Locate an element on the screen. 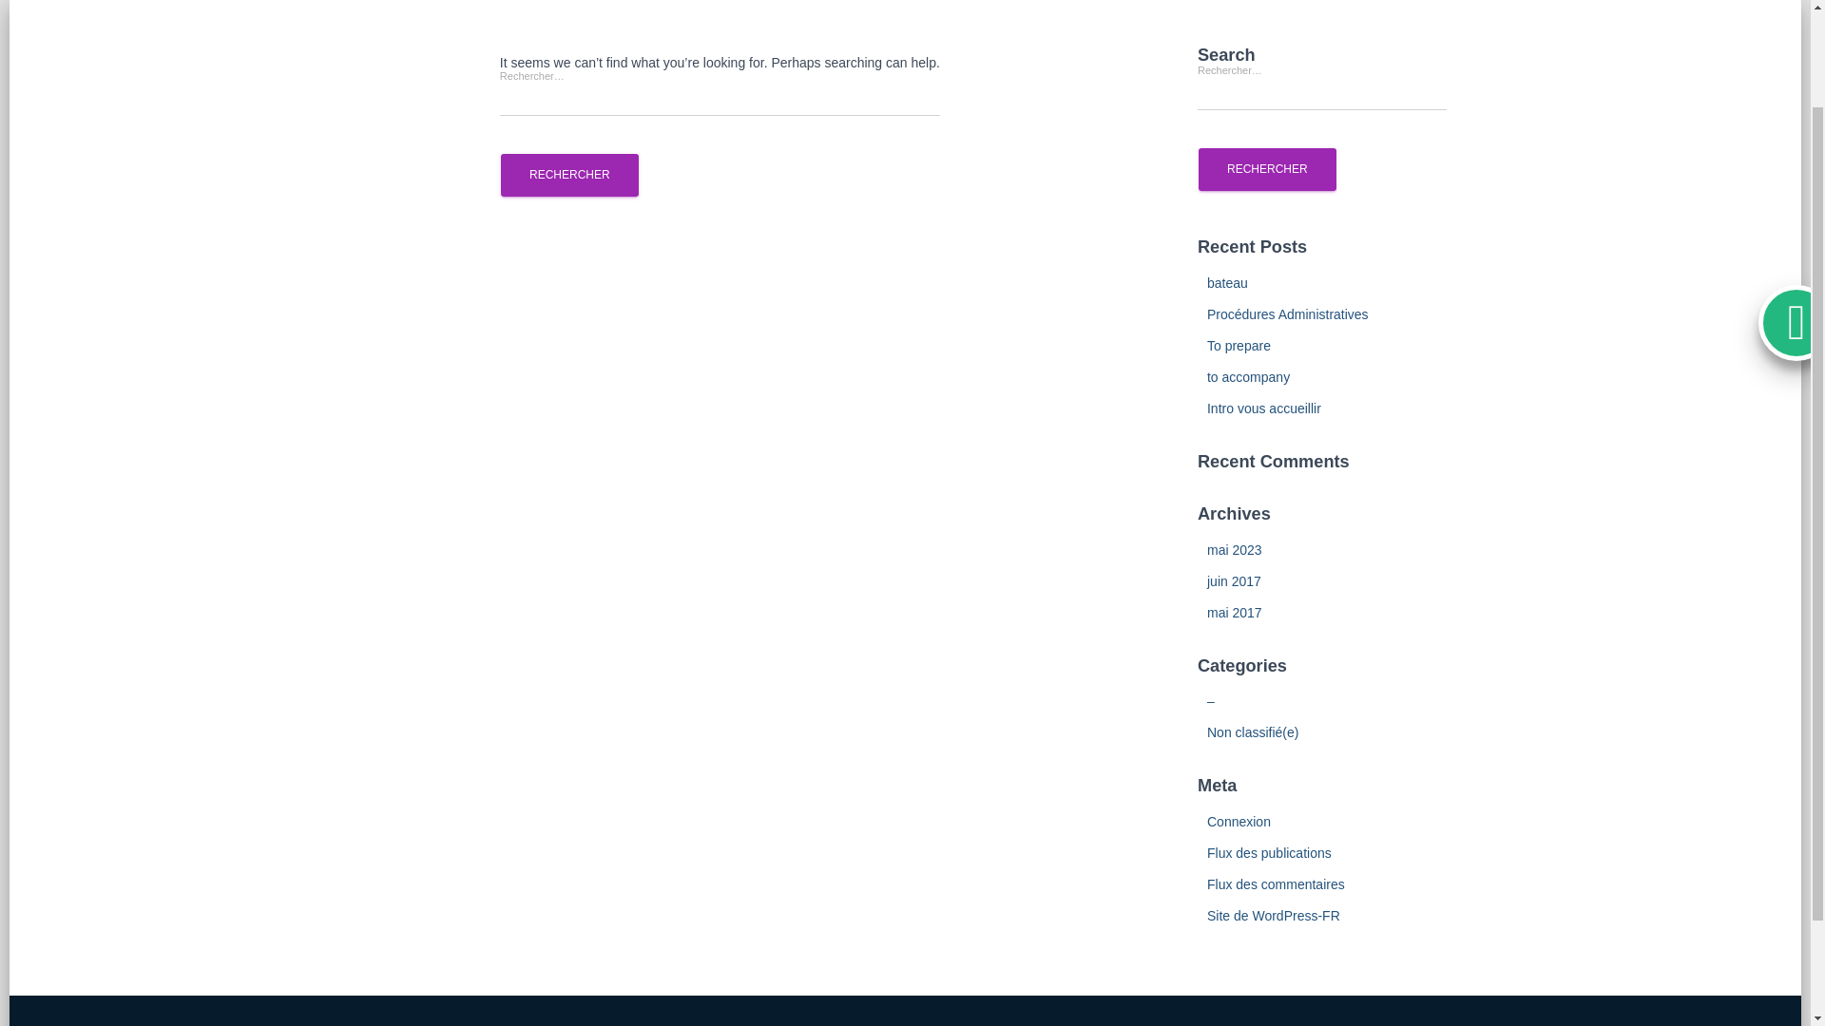 This screenshot has height=1026, width=1825. bateau is located at coordinates (1227, 283).